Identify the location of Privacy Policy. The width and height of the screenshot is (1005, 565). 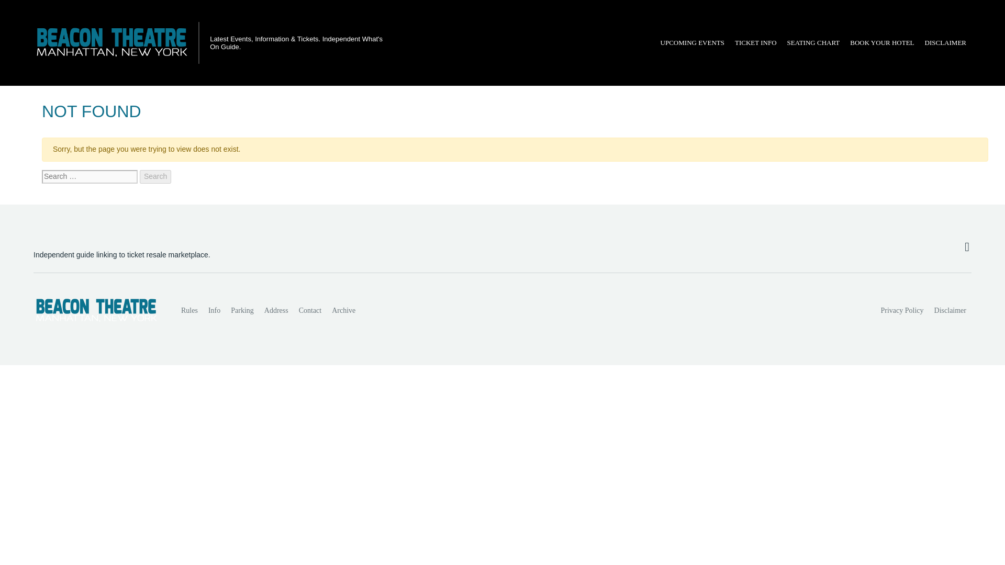
(902, 311).